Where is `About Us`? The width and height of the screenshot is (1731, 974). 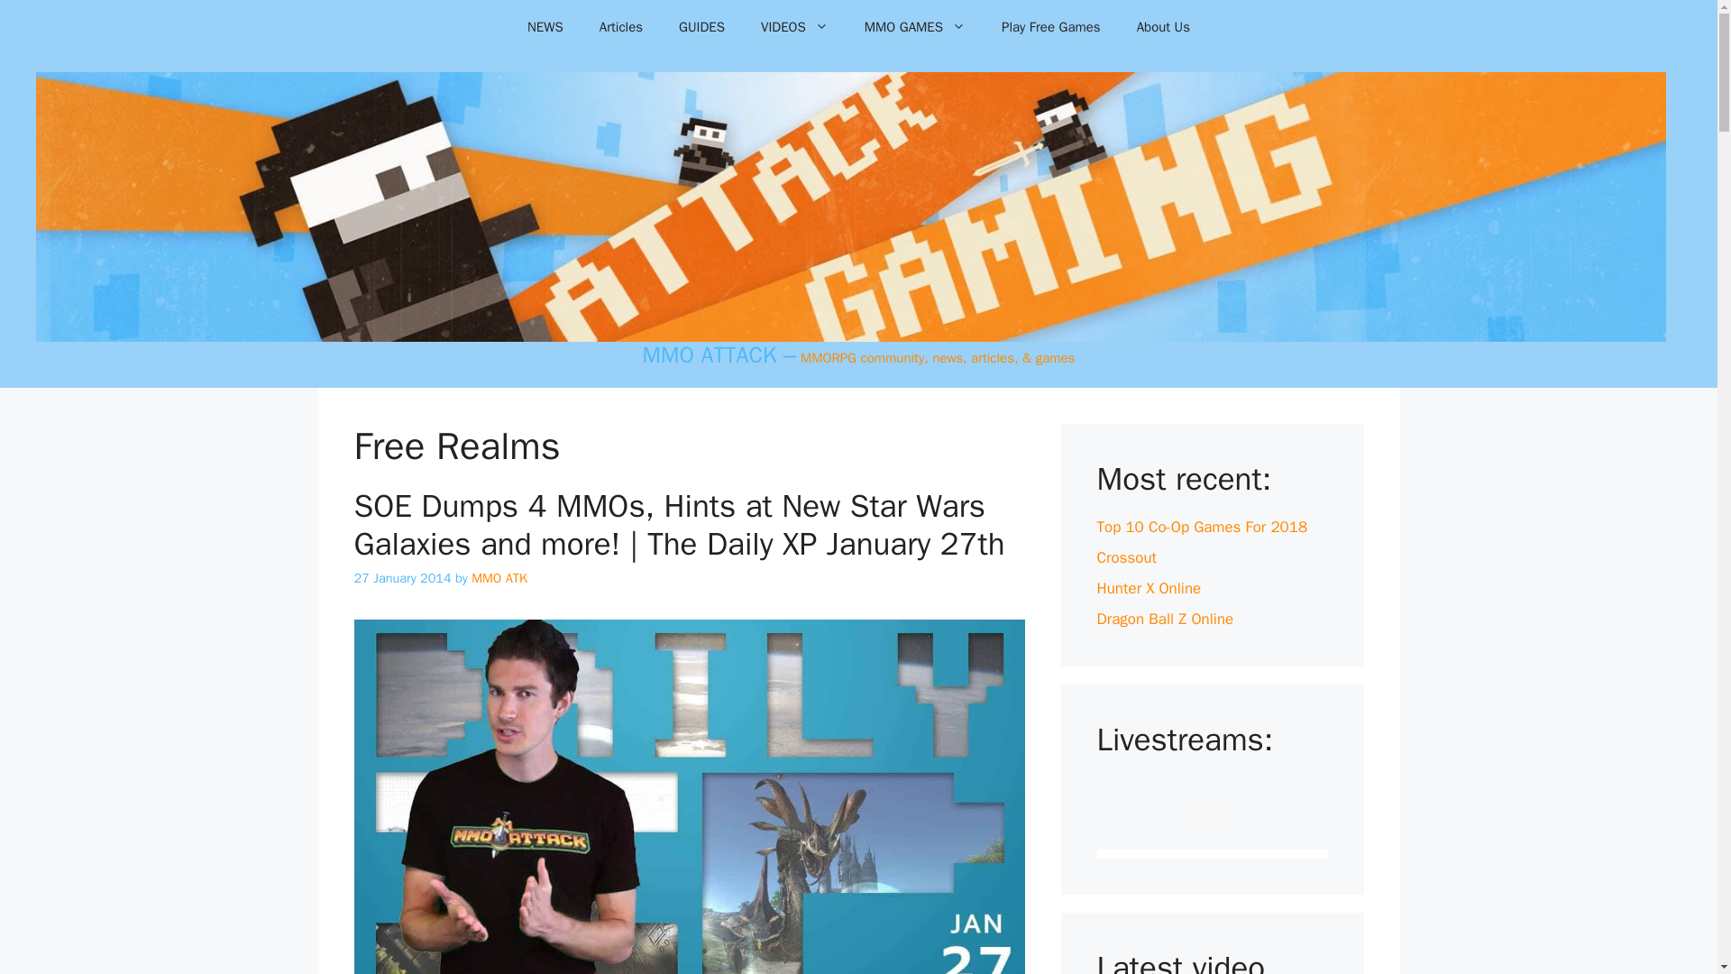
About Us is located at coordinates (1163, 27).